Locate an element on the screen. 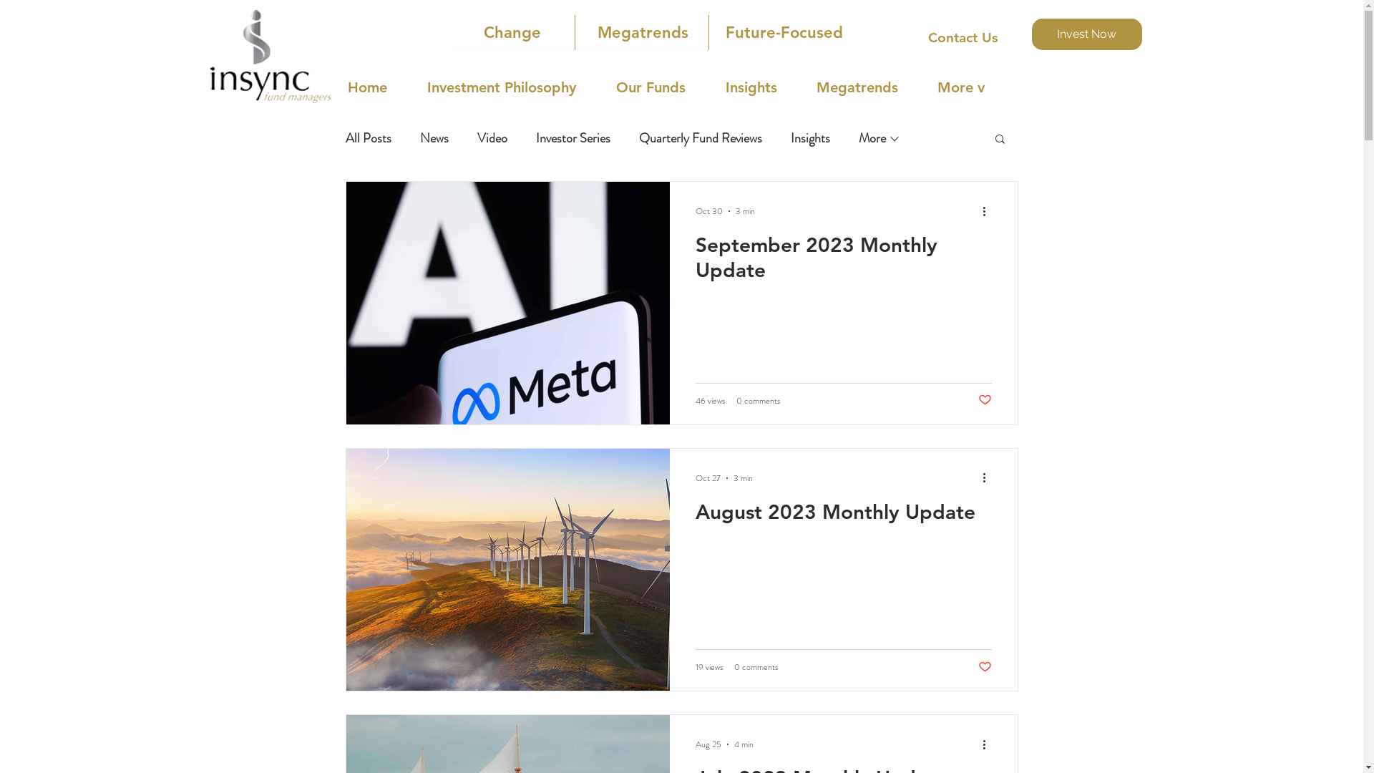 Image resolution: width=1374 pixels, height=773 pixels. Insights is located at coordinates (764, 87).